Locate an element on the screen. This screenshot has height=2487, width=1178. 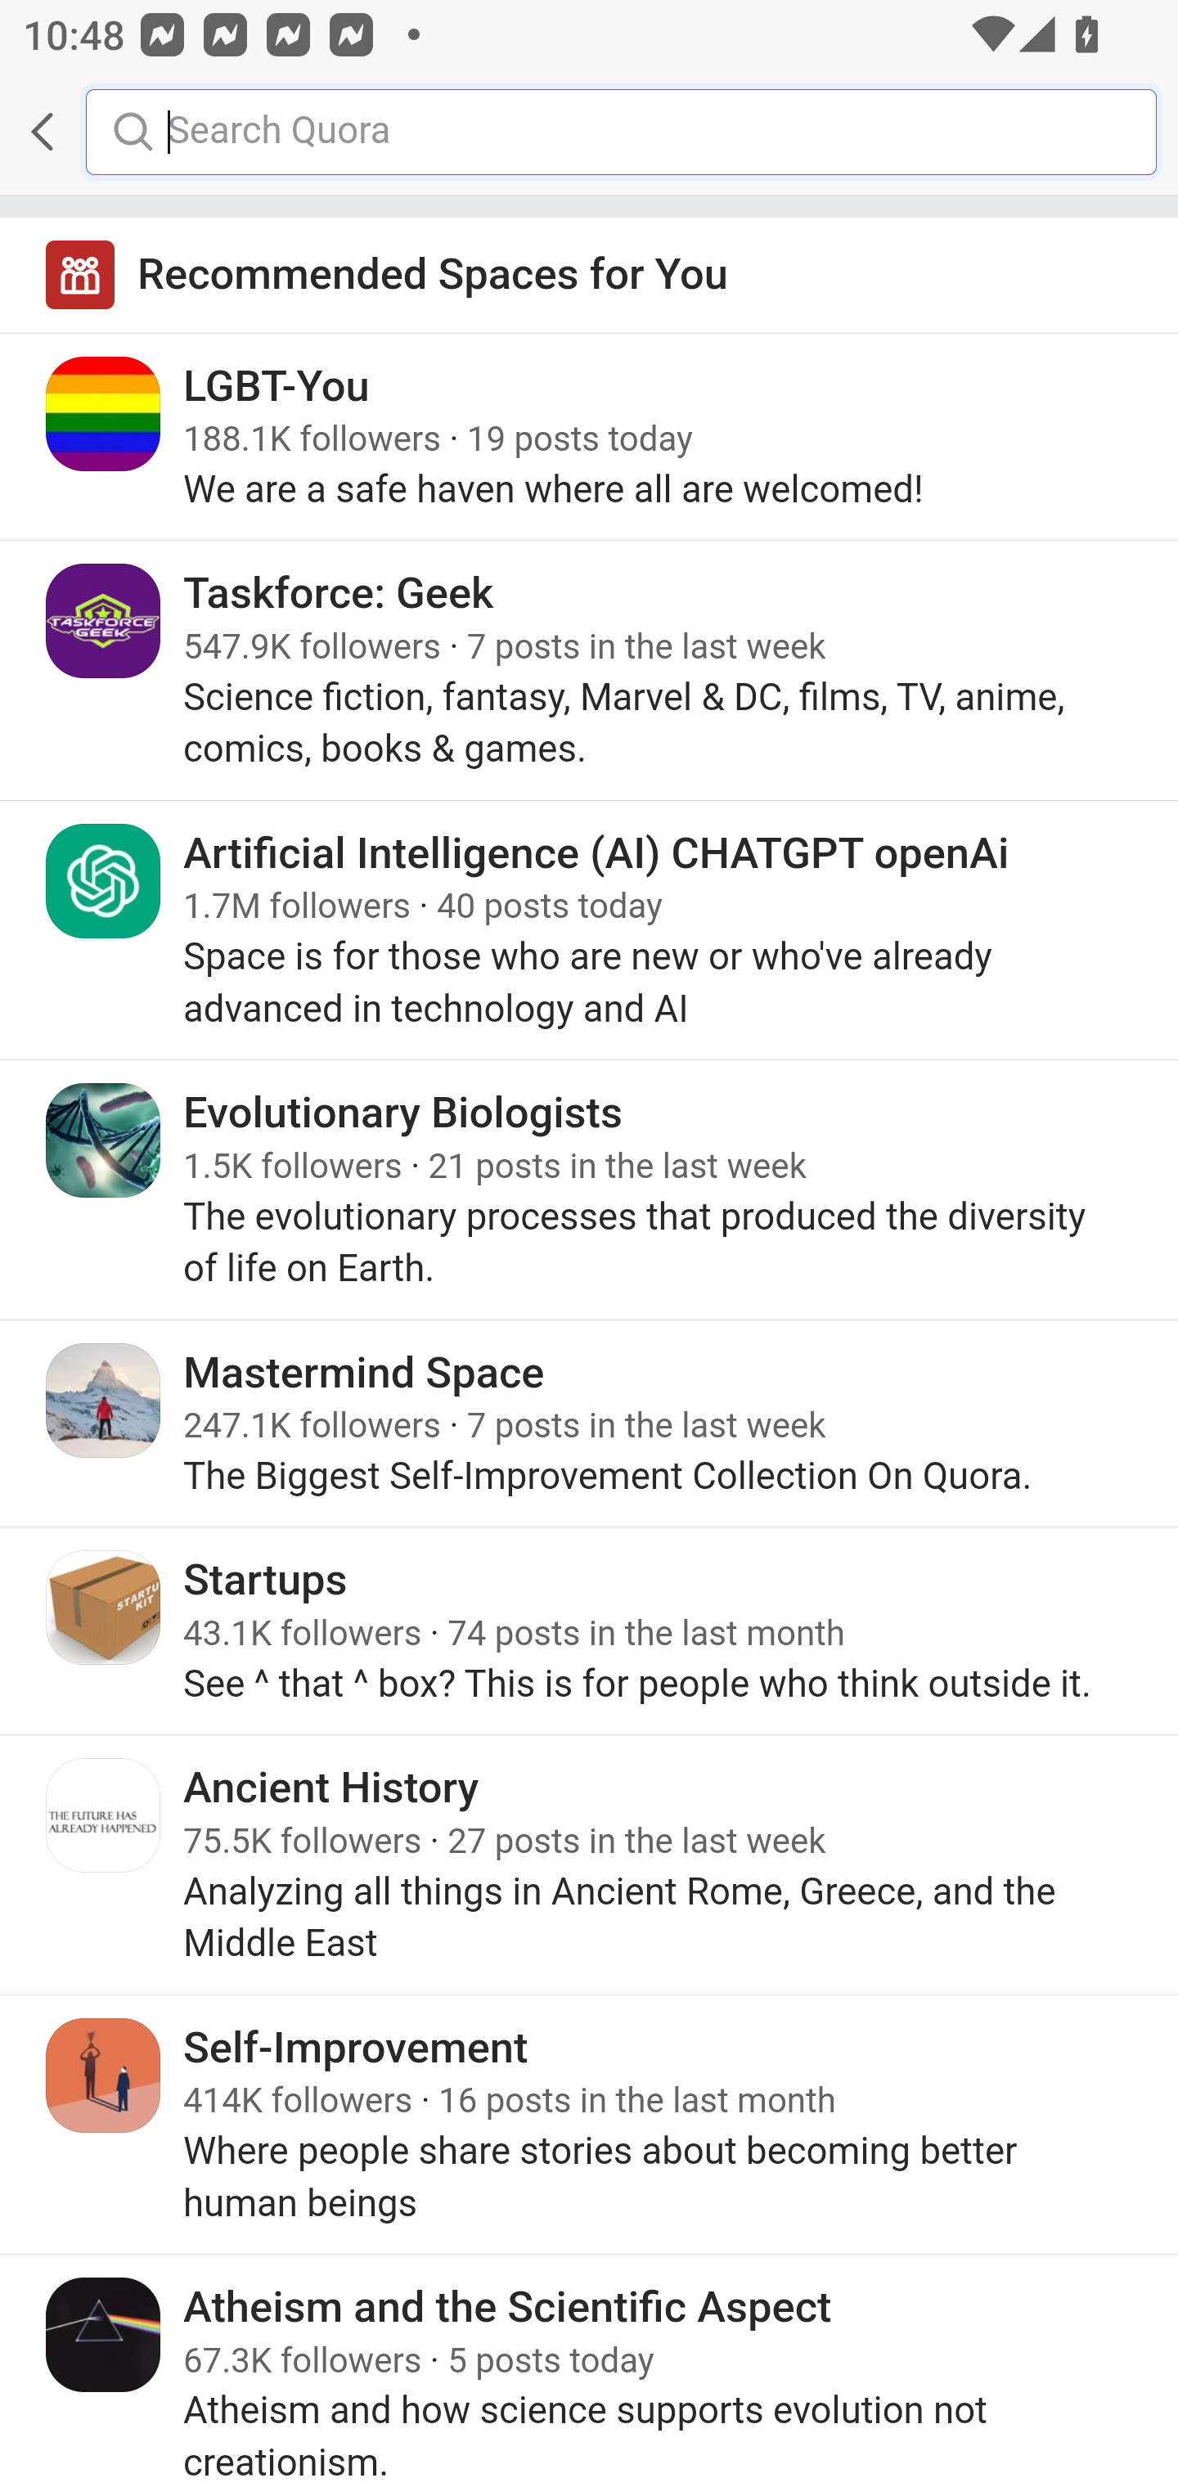
Icon for LGBT-You is located at coordinates (104, 414).